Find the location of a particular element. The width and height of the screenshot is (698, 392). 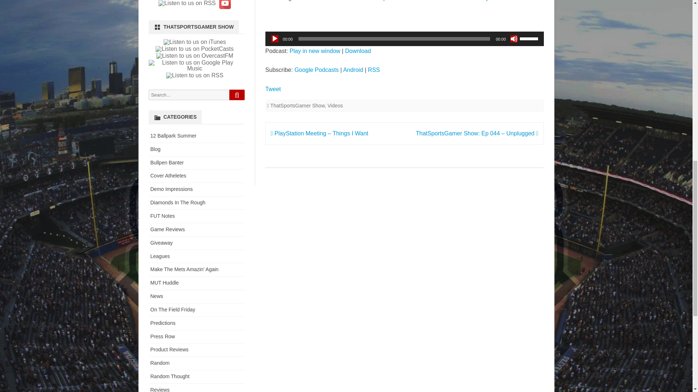

Download is located at coordinates (358, 51).